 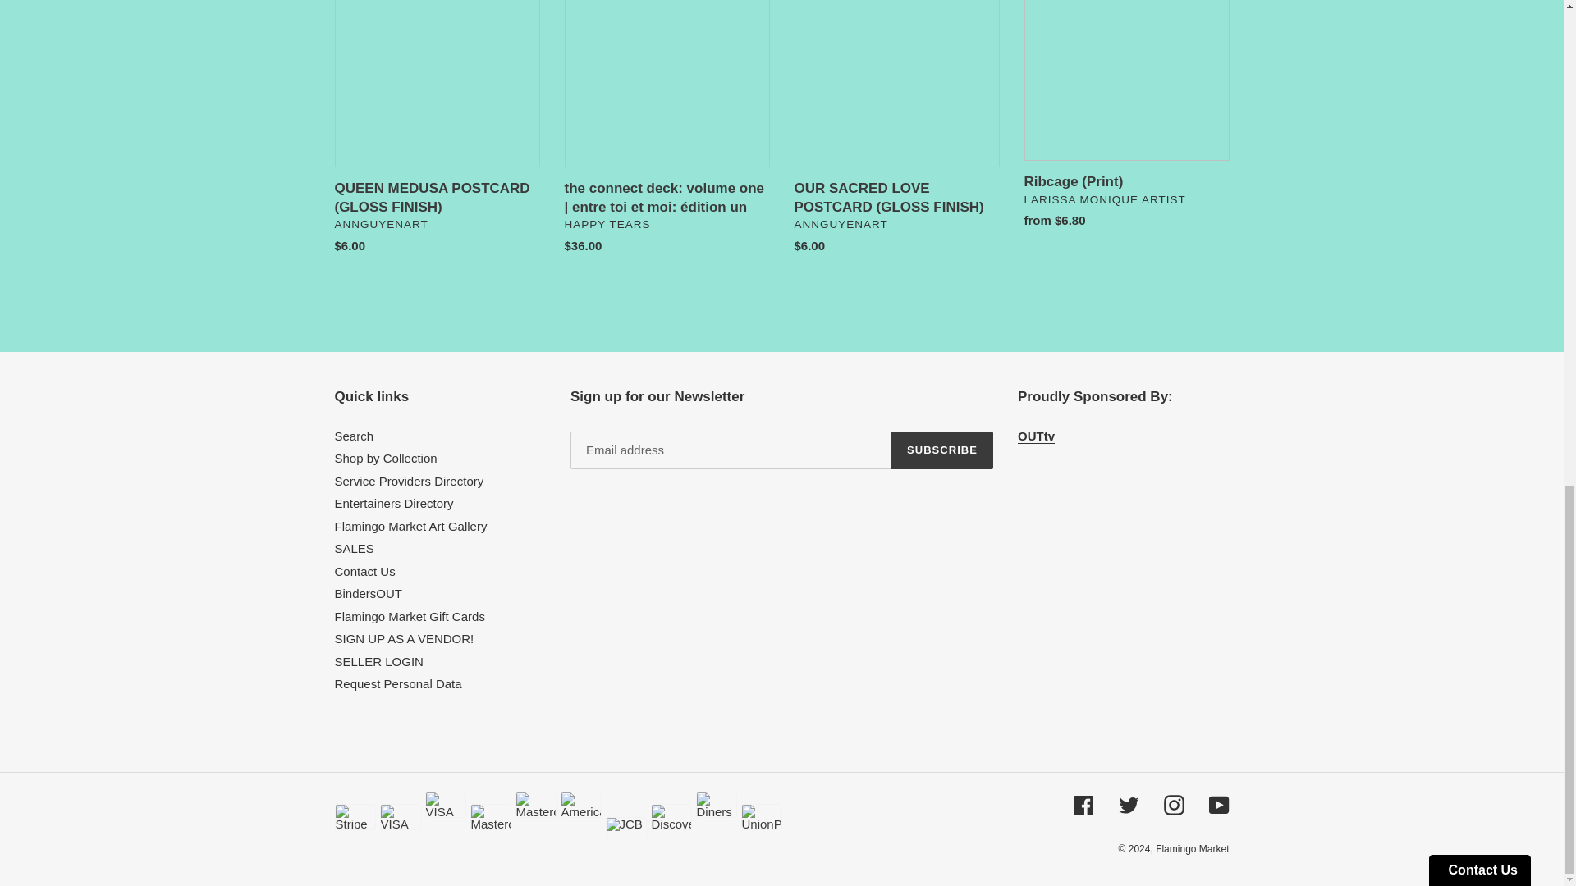 What do you see at coordinates (670, 816) in the screenshot?
I see `Discover` at bounding box center [670, 816].